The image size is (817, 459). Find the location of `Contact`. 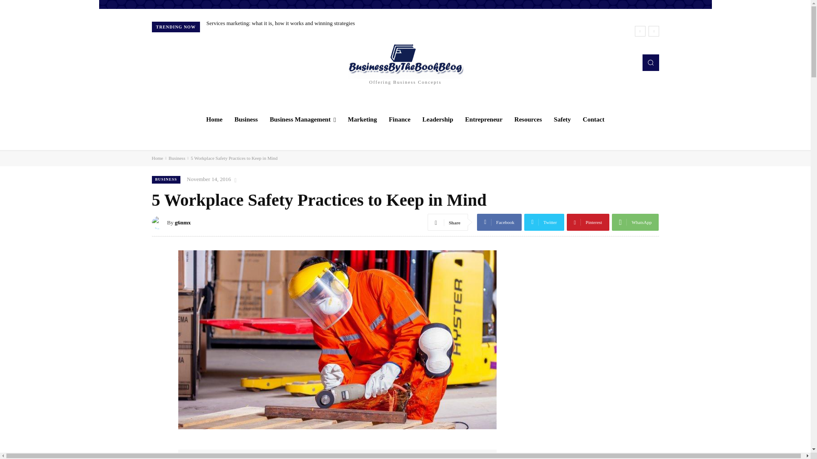

Contact is located at coordinates (593, 119).